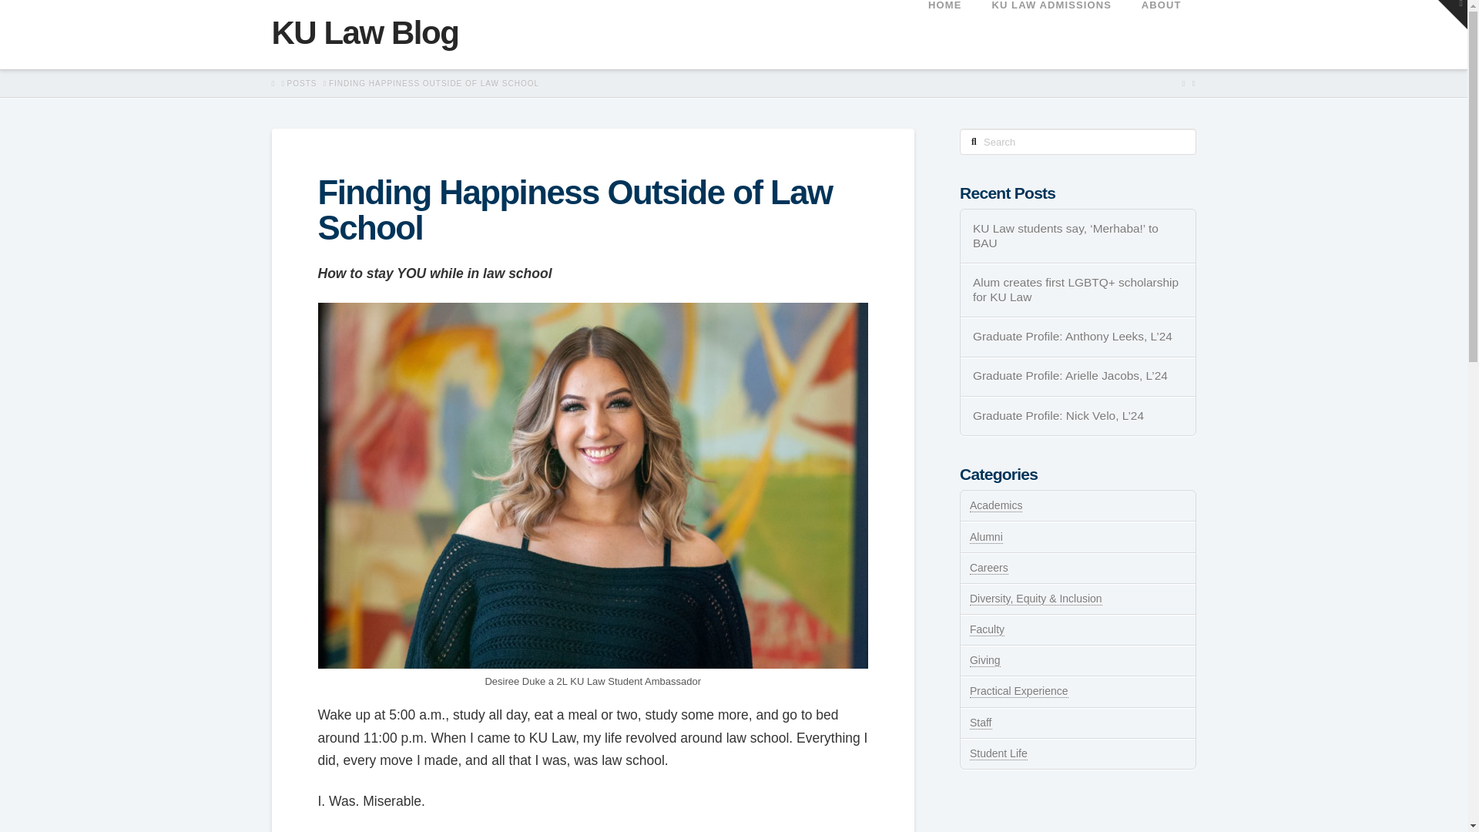  I want to click on Academics, so click(995, 505).